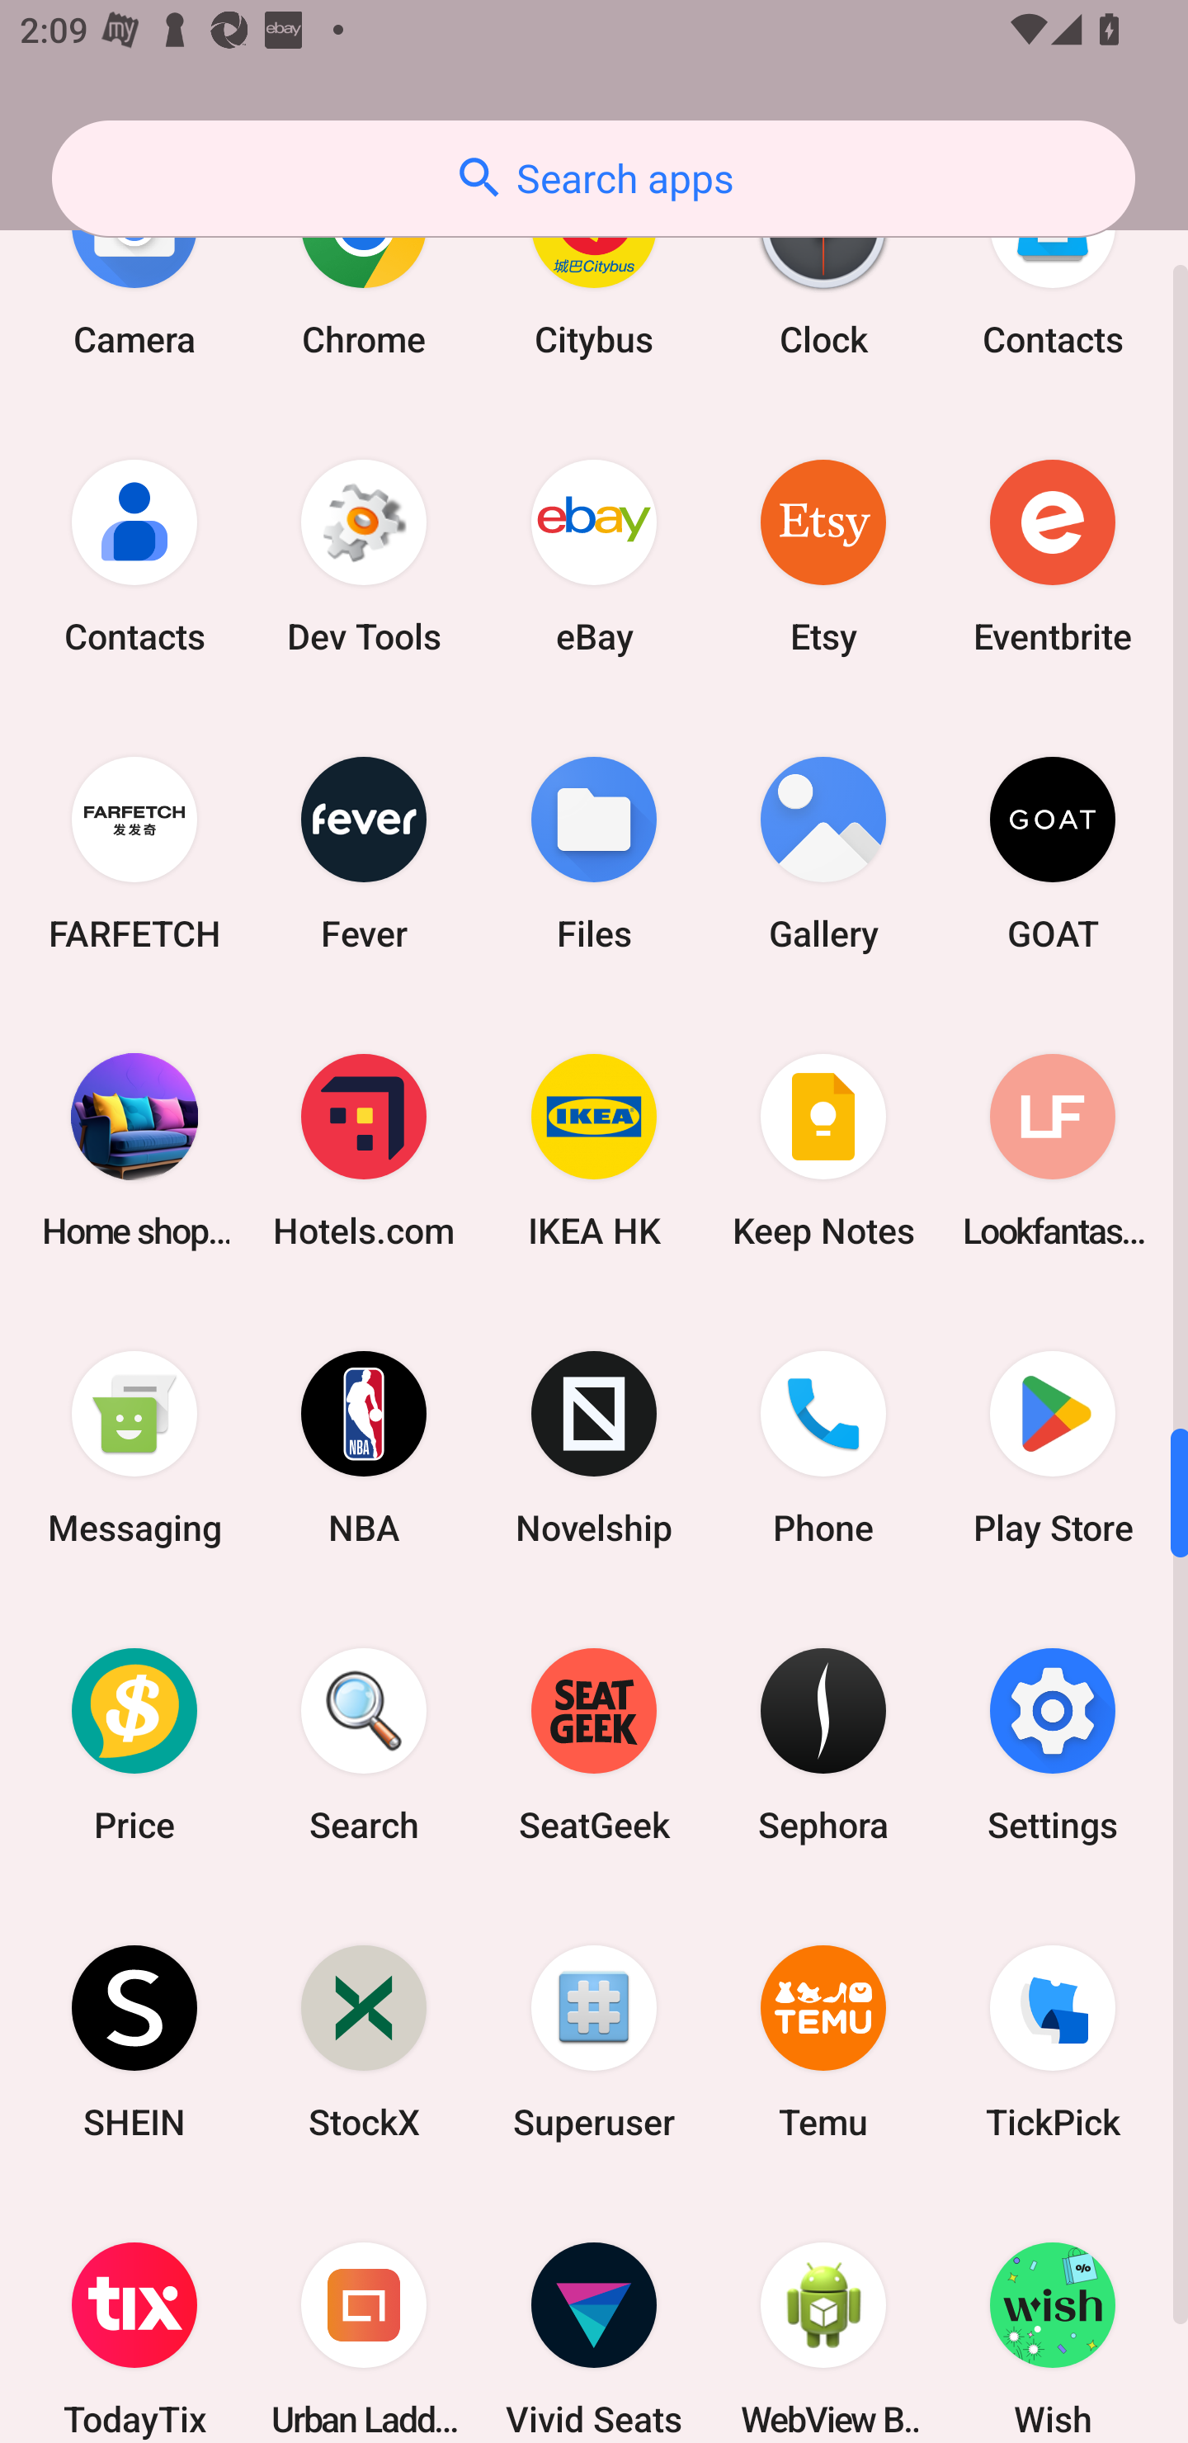  What do you see at coordinates (594, 1151) in the screenshot?
I see `IKEA HK` at bounding box center [594, 1151].